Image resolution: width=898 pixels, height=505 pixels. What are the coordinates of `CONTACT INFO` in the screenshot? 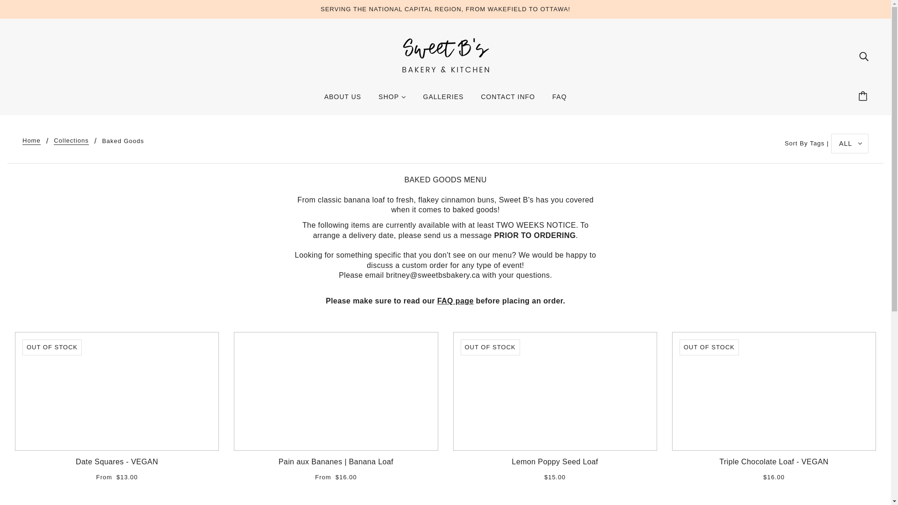 It's located at (507, 100).